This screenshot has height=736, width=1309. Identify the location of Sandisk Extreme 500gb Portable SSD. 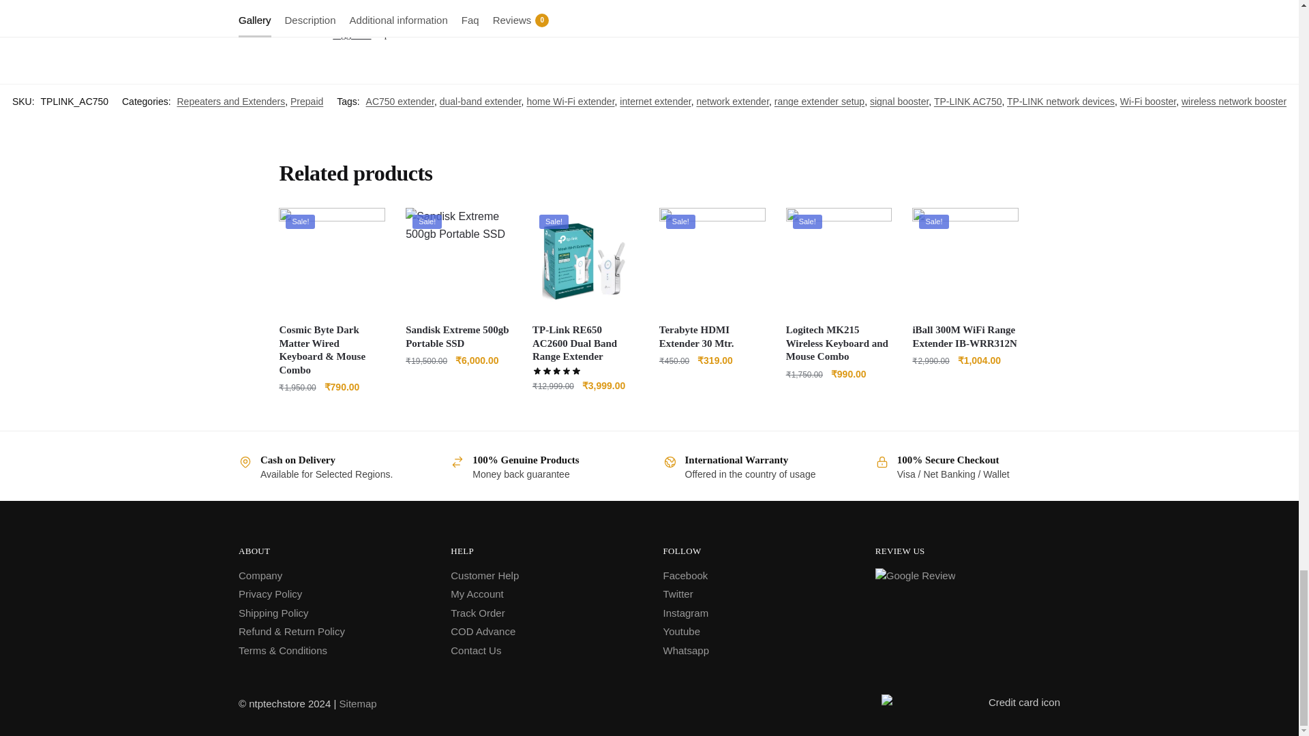
(458, 260).